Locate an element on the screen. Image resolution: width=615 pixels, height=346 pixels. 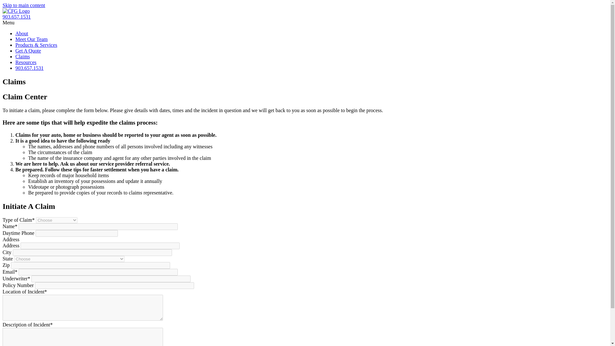
Resources is located at coordinates (26, 62).